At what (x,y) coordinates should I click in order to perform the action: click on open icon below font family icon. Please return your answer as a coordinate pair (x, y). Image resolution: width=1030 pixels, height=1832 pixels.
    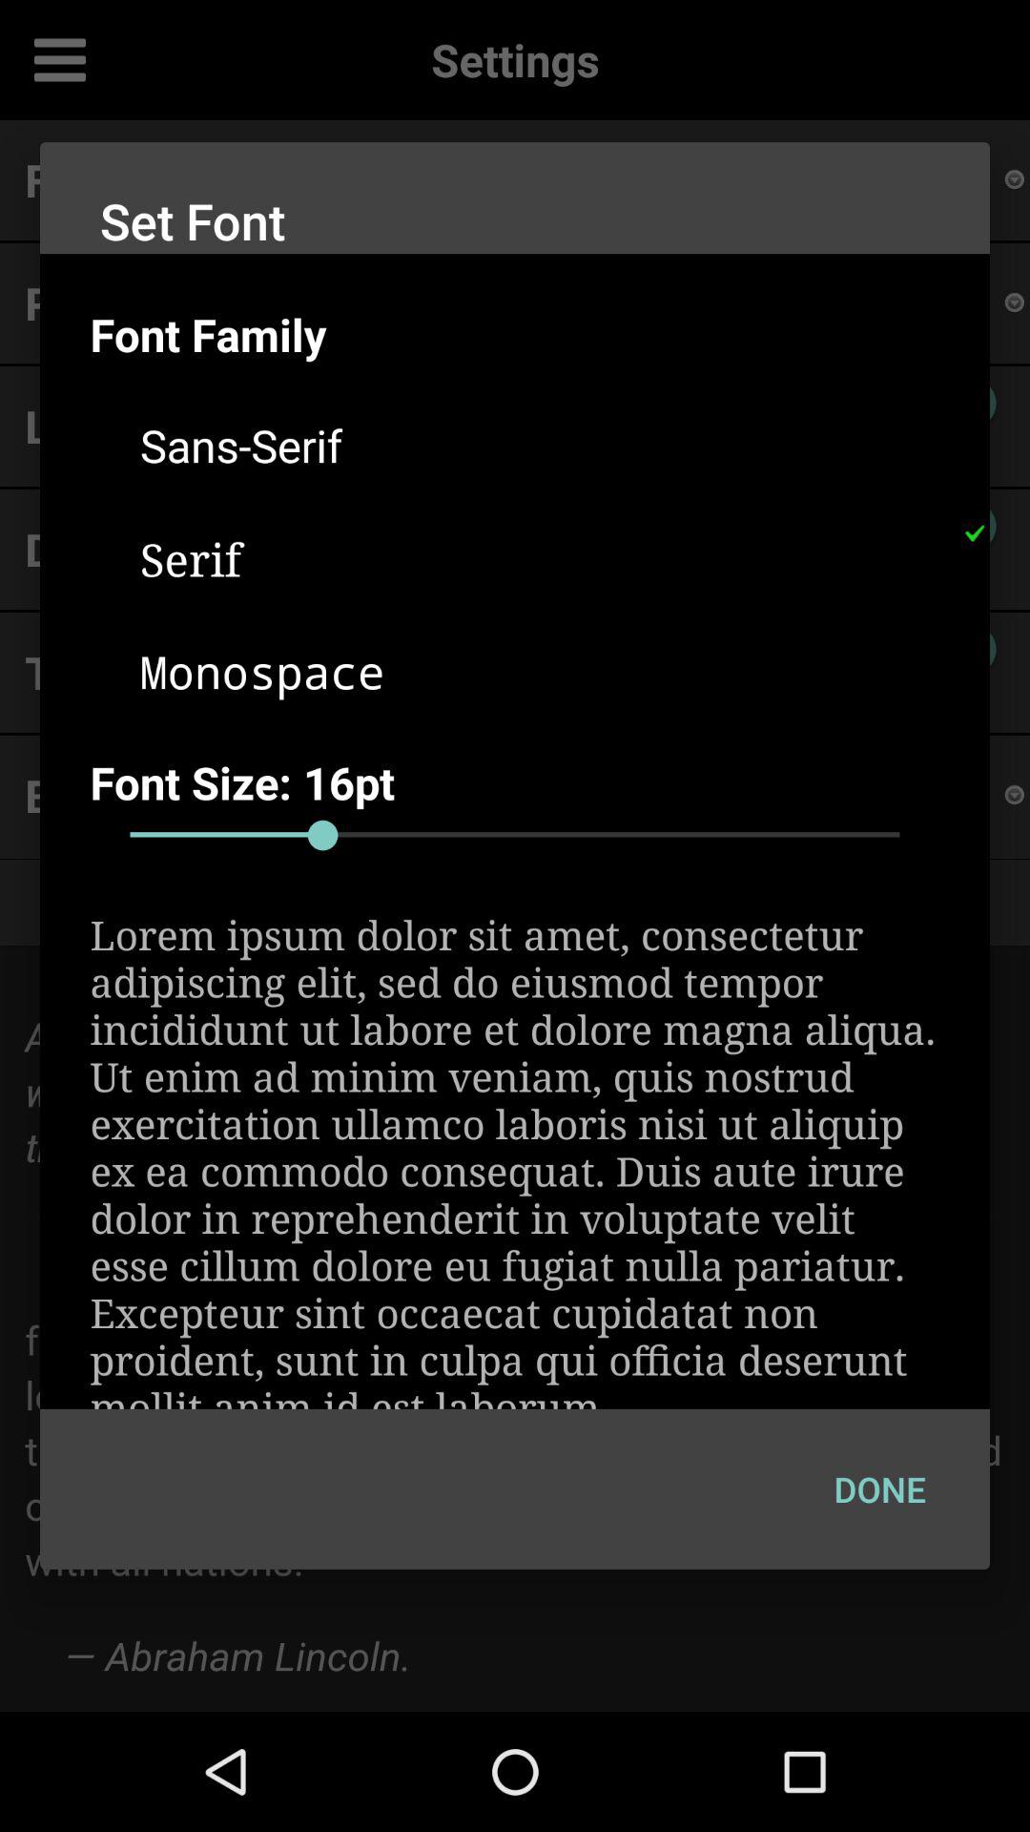
    Looking at the image, I should click on (540, 445).